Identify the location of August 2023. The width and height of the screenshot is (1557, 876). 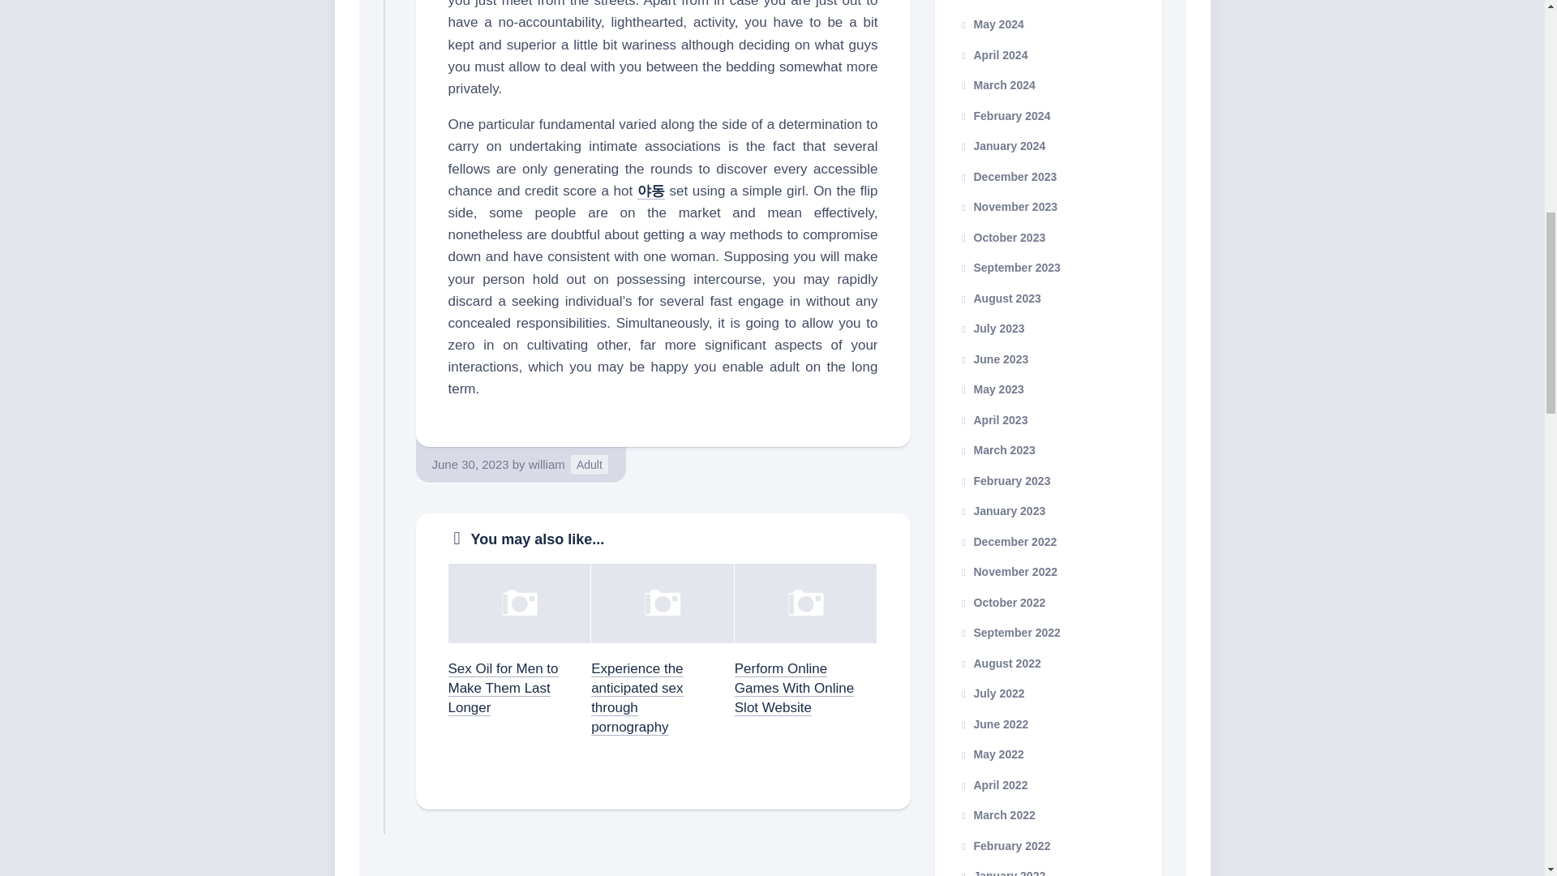
(999, 298).